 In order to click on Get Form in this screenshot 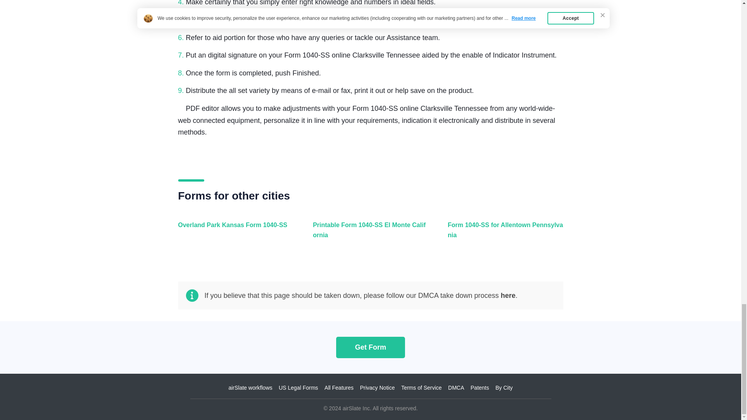, I will do `click(370, 347)`.